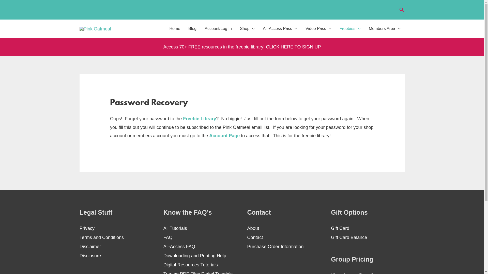 The width and height of the screenshot is (488, 274). Describe the element at coordinates (293, 47) in the screenshot. I see `CLICK HERE TO SIGN UP` at that location.